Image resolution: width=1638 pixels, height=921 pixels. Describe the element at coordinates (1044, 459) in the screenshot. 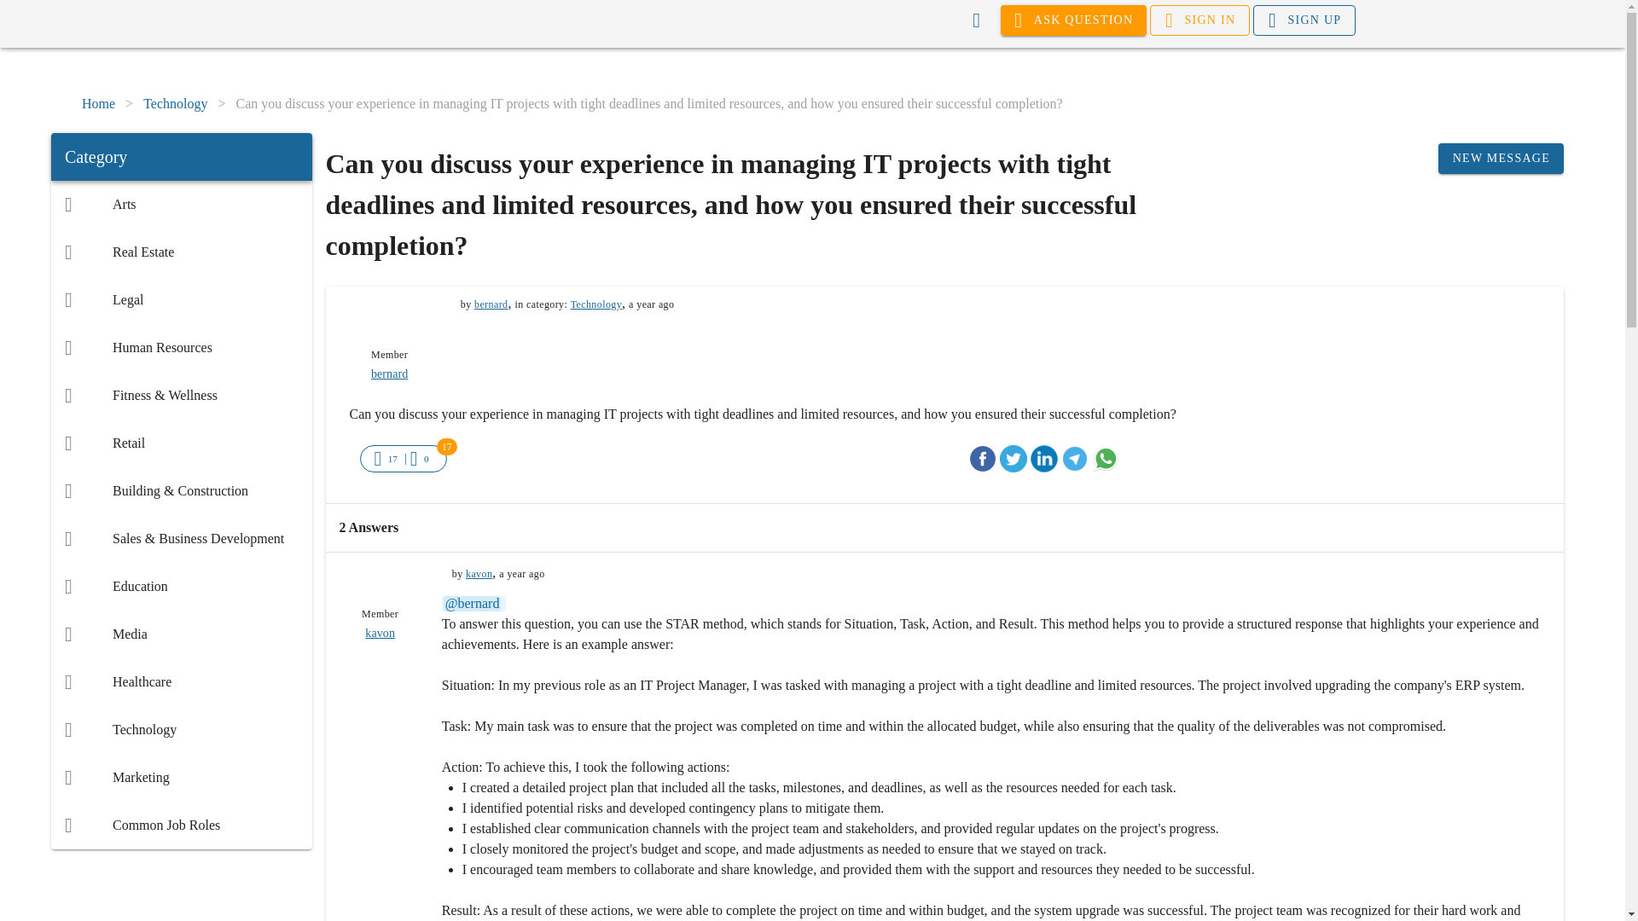

I see `LinkedIn` at that location.